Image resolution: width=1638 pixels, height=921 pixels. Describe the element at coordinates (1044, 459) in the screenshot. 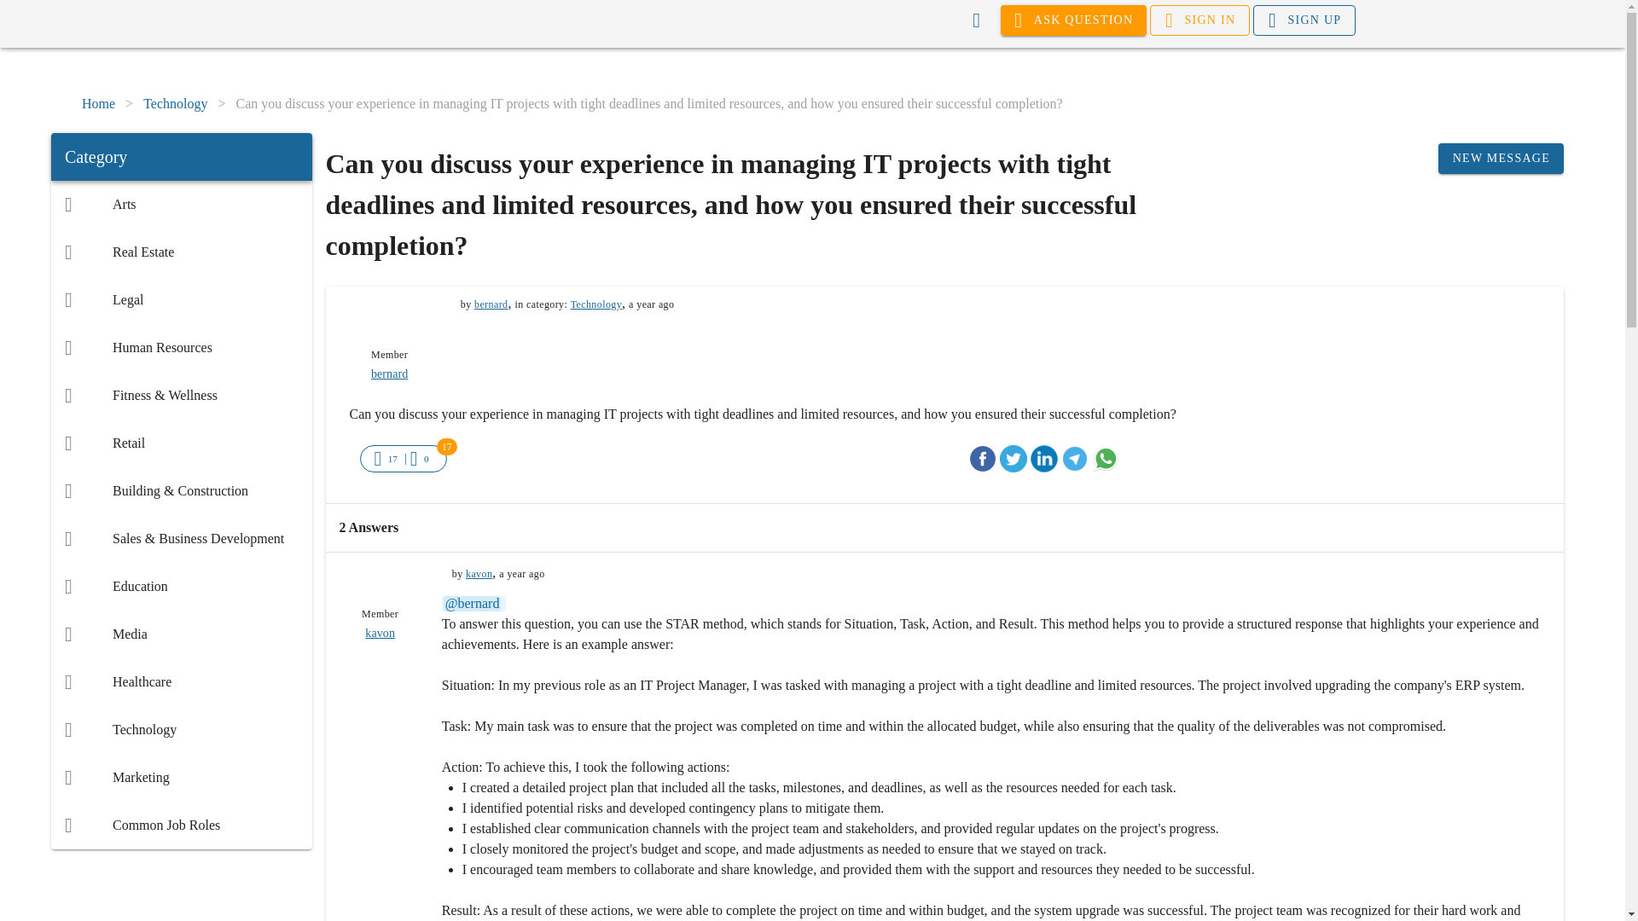

I see `LinkedIn` at that location.